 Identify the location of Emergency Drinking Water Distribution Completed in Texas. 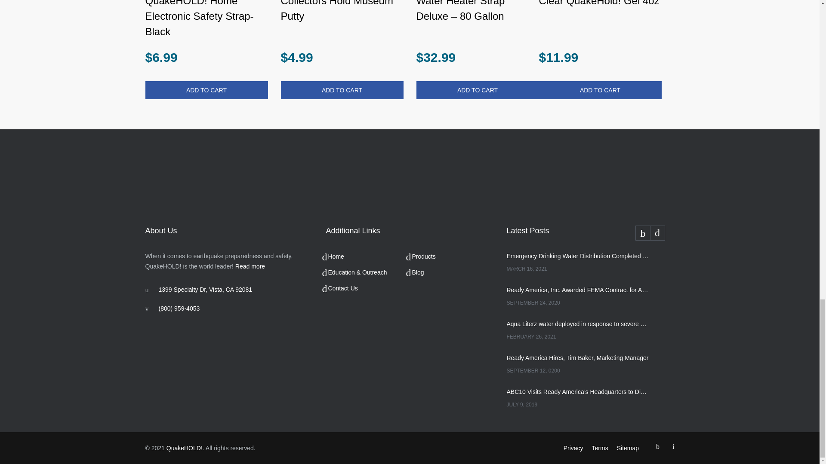
(578, 256).